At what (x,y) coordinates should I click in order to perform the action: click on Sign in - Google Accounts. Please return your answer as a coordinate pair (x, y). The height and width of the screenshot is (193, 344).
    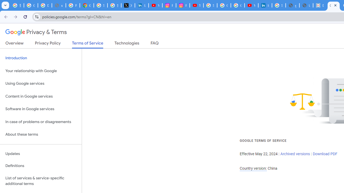
    Looking at the image, I should click on (101, 5).